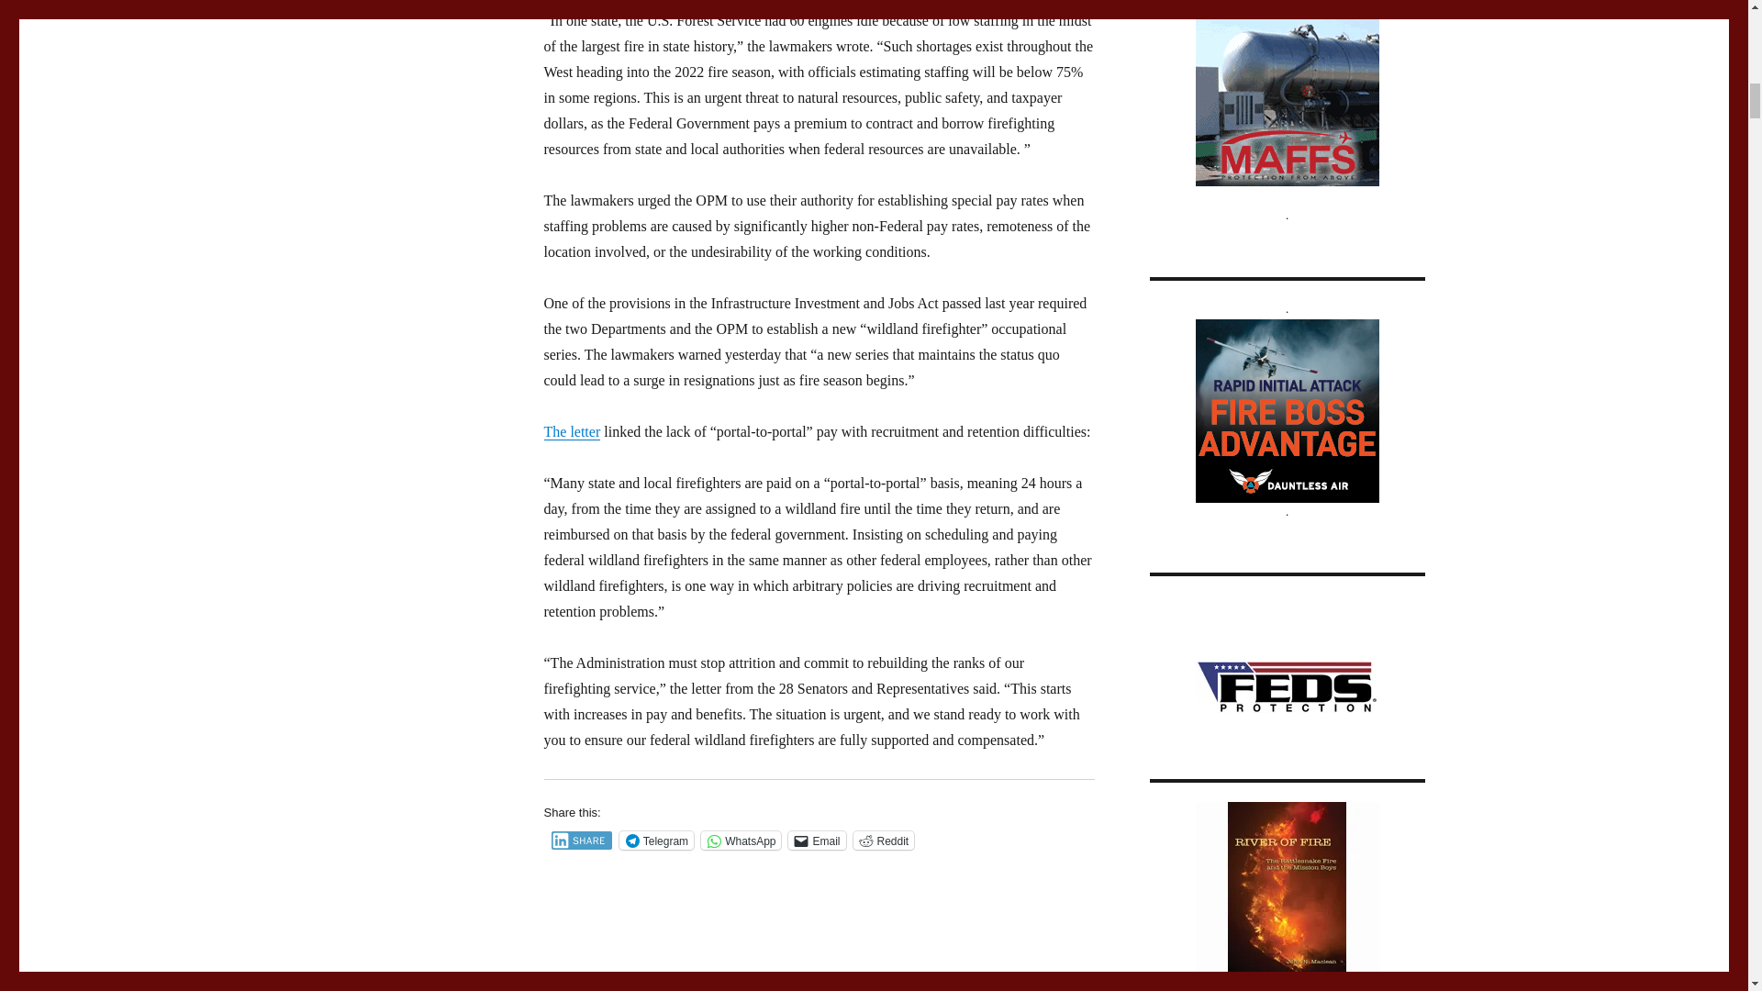  I want to click on Email, so click(817, 841).